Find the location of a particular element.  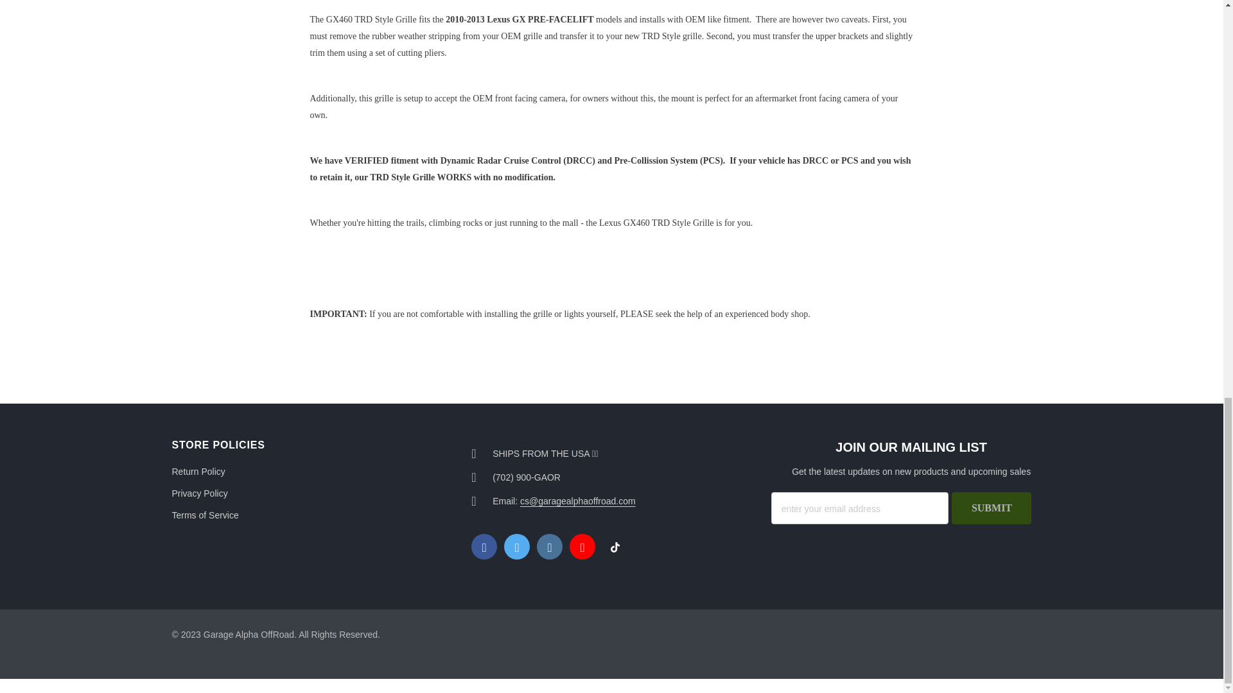

Submit is located at coordinates (992, 508).